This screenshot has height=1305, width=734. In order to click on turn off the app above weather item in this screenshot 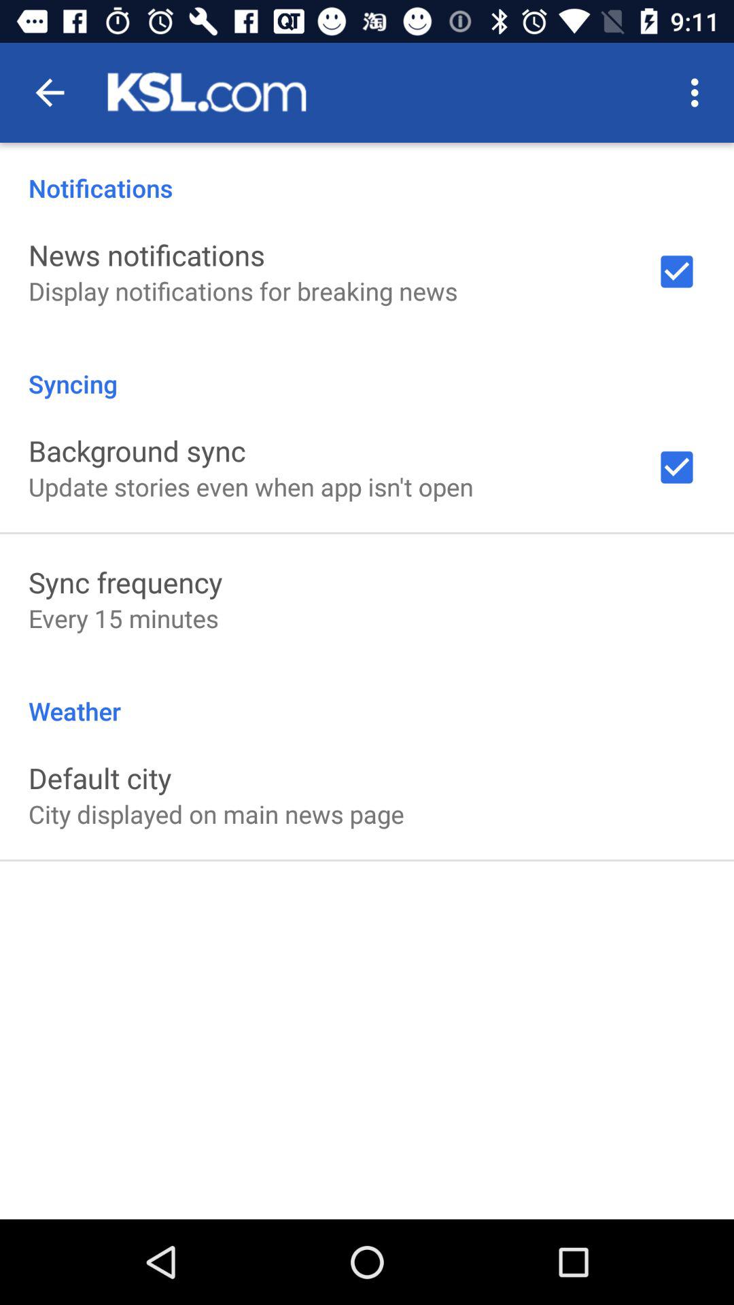, I will do `click(124, 619)`.